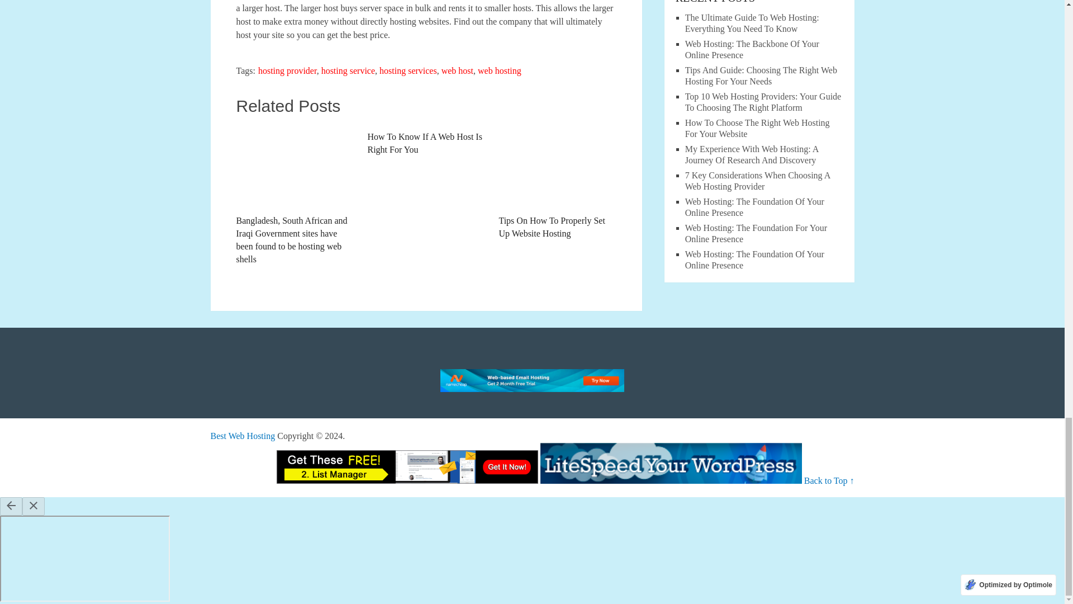  I want to click on hosting service, so click(348, 70).